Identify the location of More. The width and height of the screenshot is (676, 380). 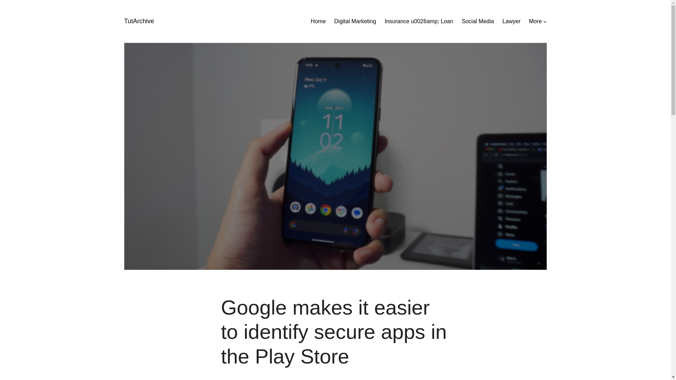
(535, 21).